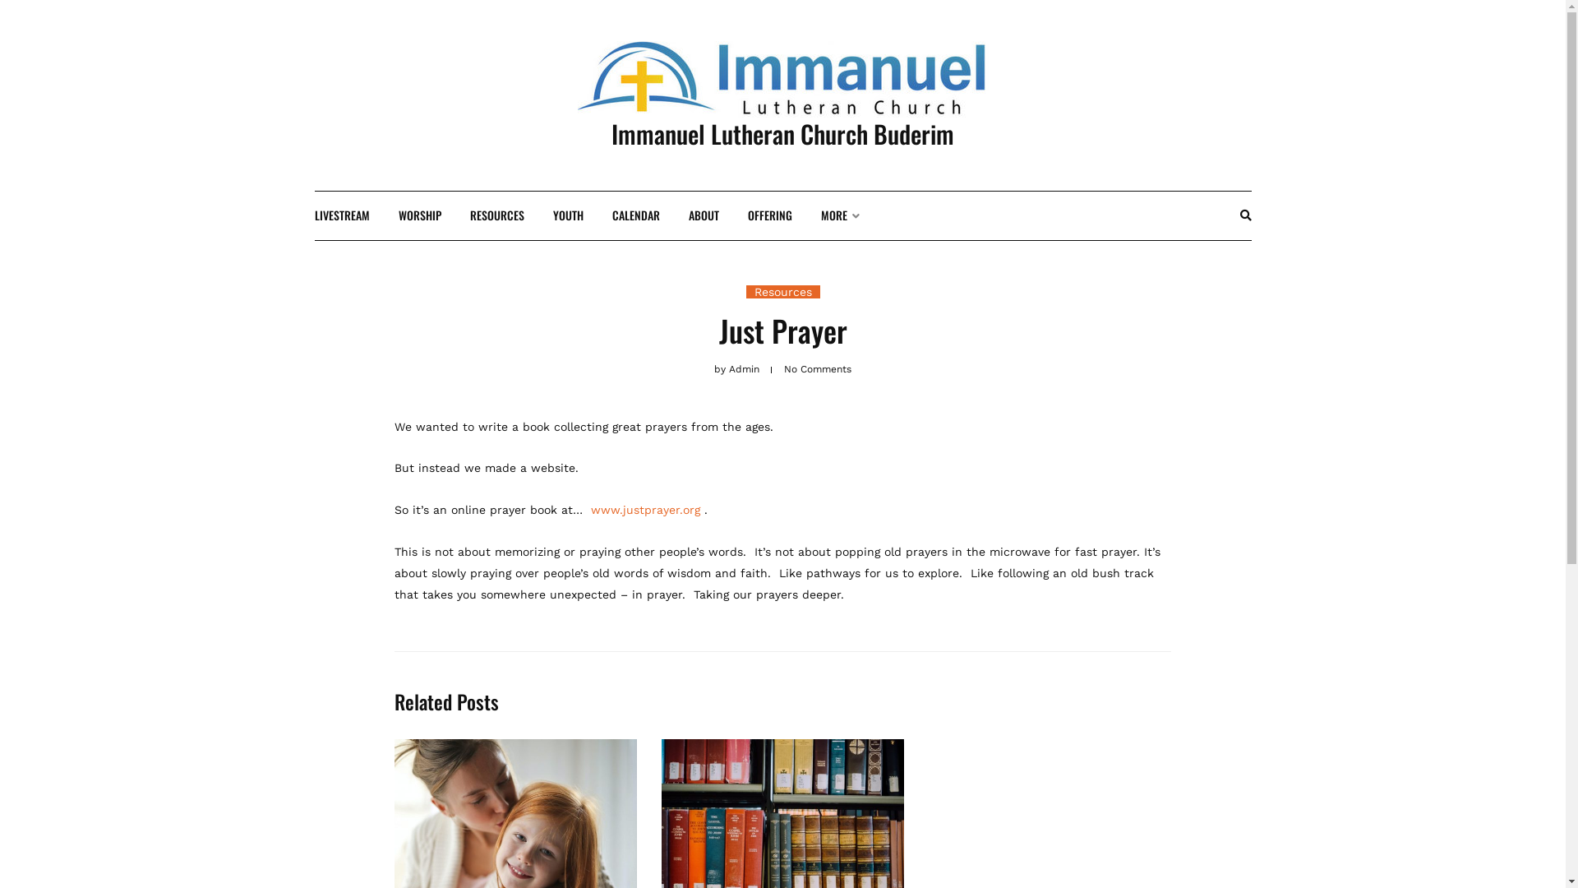 Image resolution: width=1578 pixels, height=888 pixels. What do you see at coordinates (342, 215) in the screenshot?
I see `LIVESTREAM` at bounding box center [342, 215].